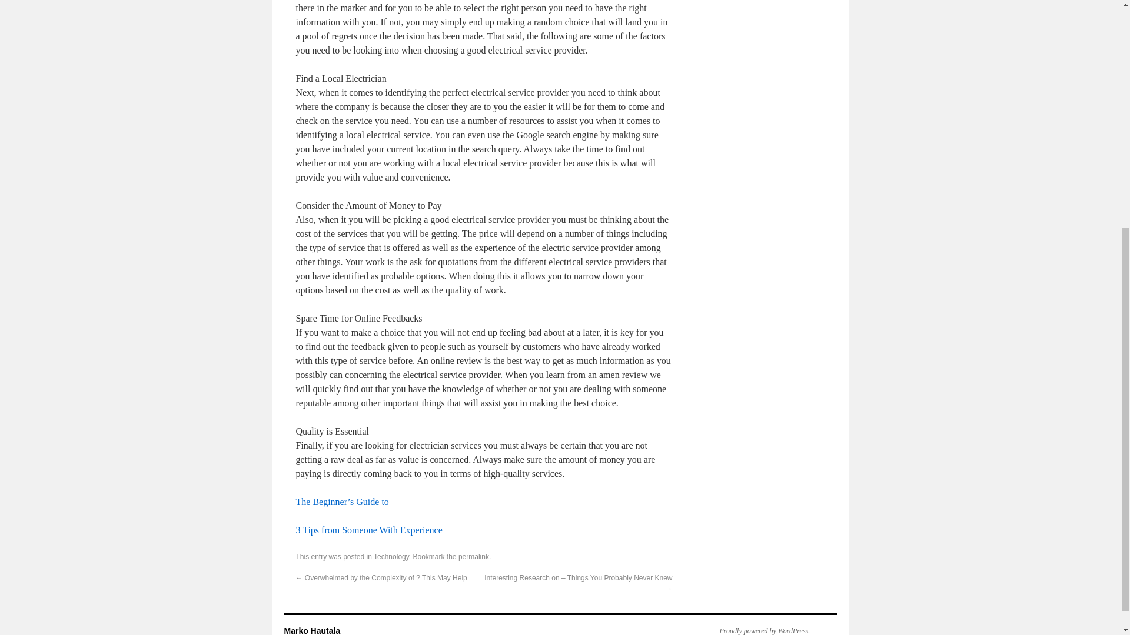 The image size is (1130, 635). What do you see at coordinates (368, 530) in the screenshot?
I see `3 Tips from Someone With Experience` at bounding box center [368, 530].